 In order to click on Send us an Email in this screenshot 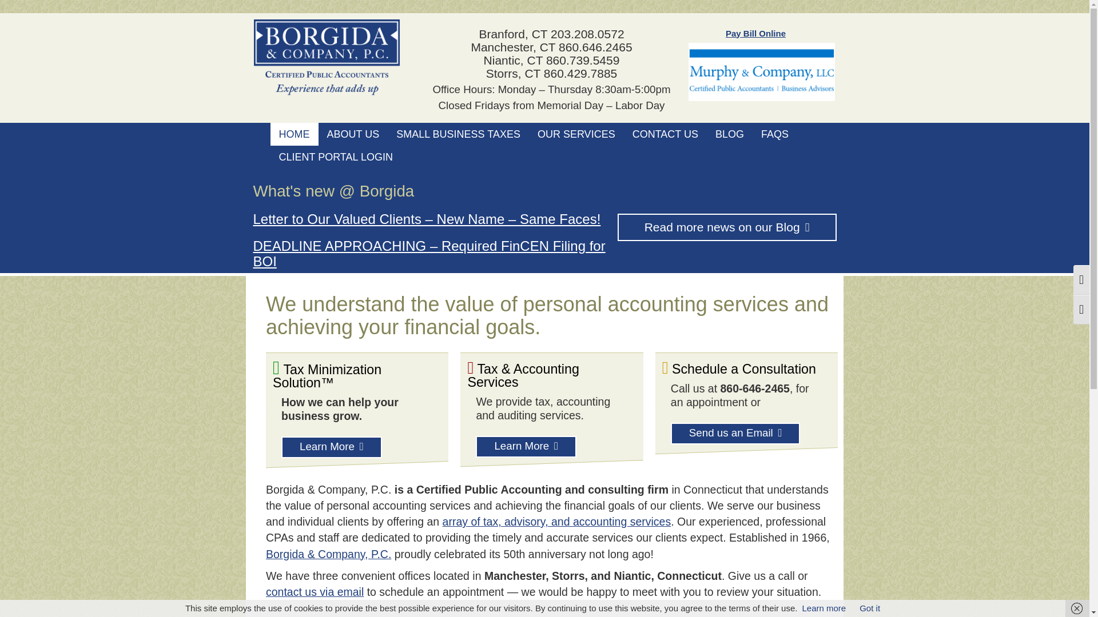, I will do `click(735, 433)`.